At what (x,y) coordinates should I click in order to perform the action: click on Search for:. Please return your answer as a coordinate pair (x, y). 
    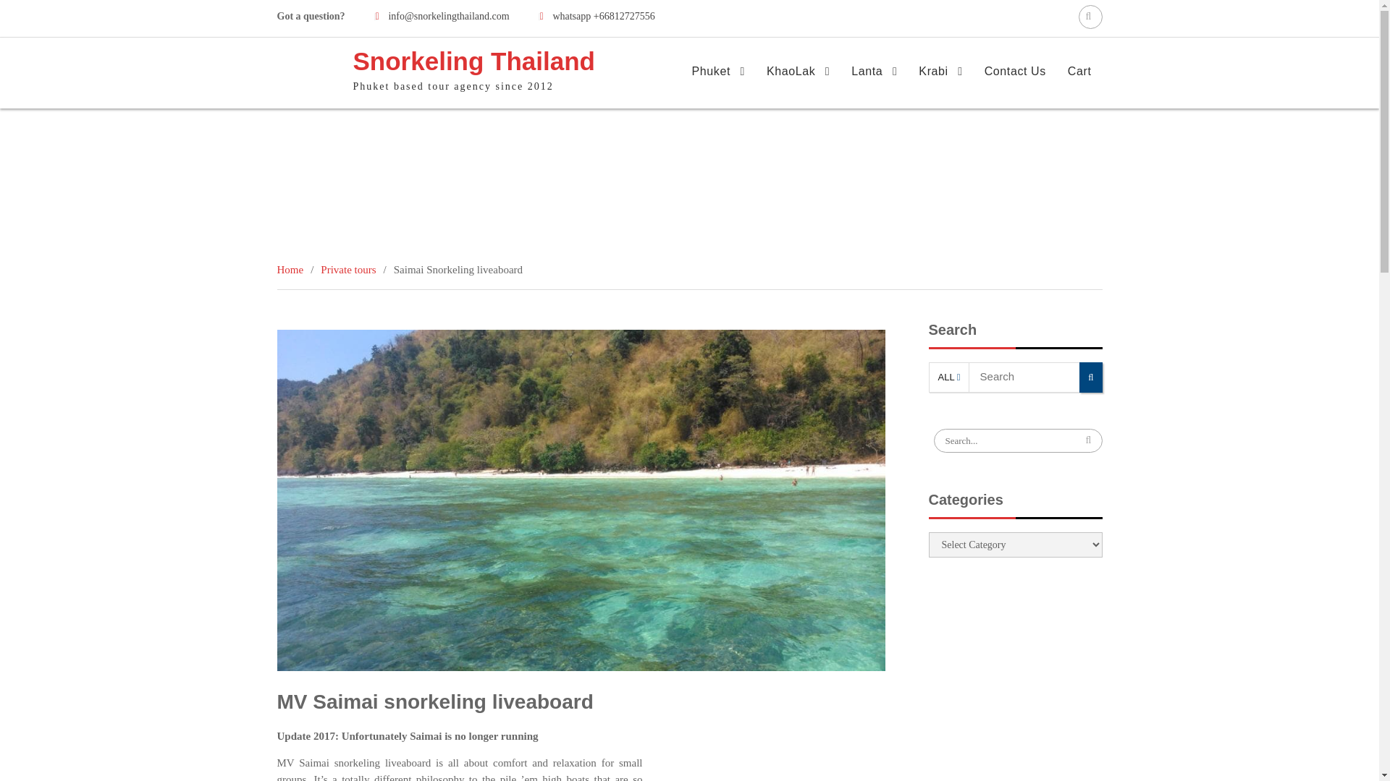
    Looking at the image, I should click on (1090, 16).